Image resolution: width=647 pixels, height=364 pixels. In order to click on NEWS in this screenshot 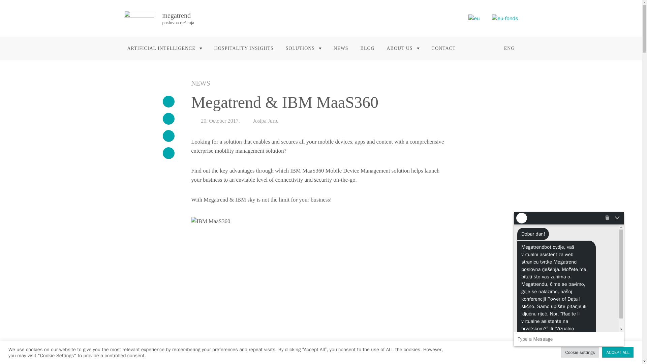, I will do `click(341, 49)`.